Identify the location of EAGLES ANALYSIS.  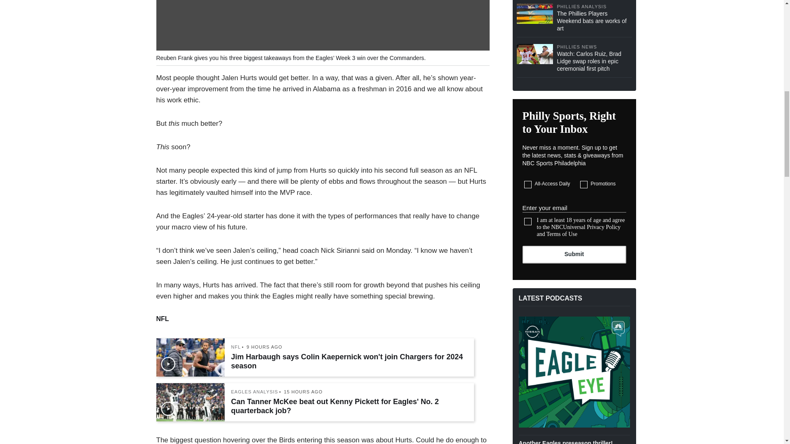
(254, 392).